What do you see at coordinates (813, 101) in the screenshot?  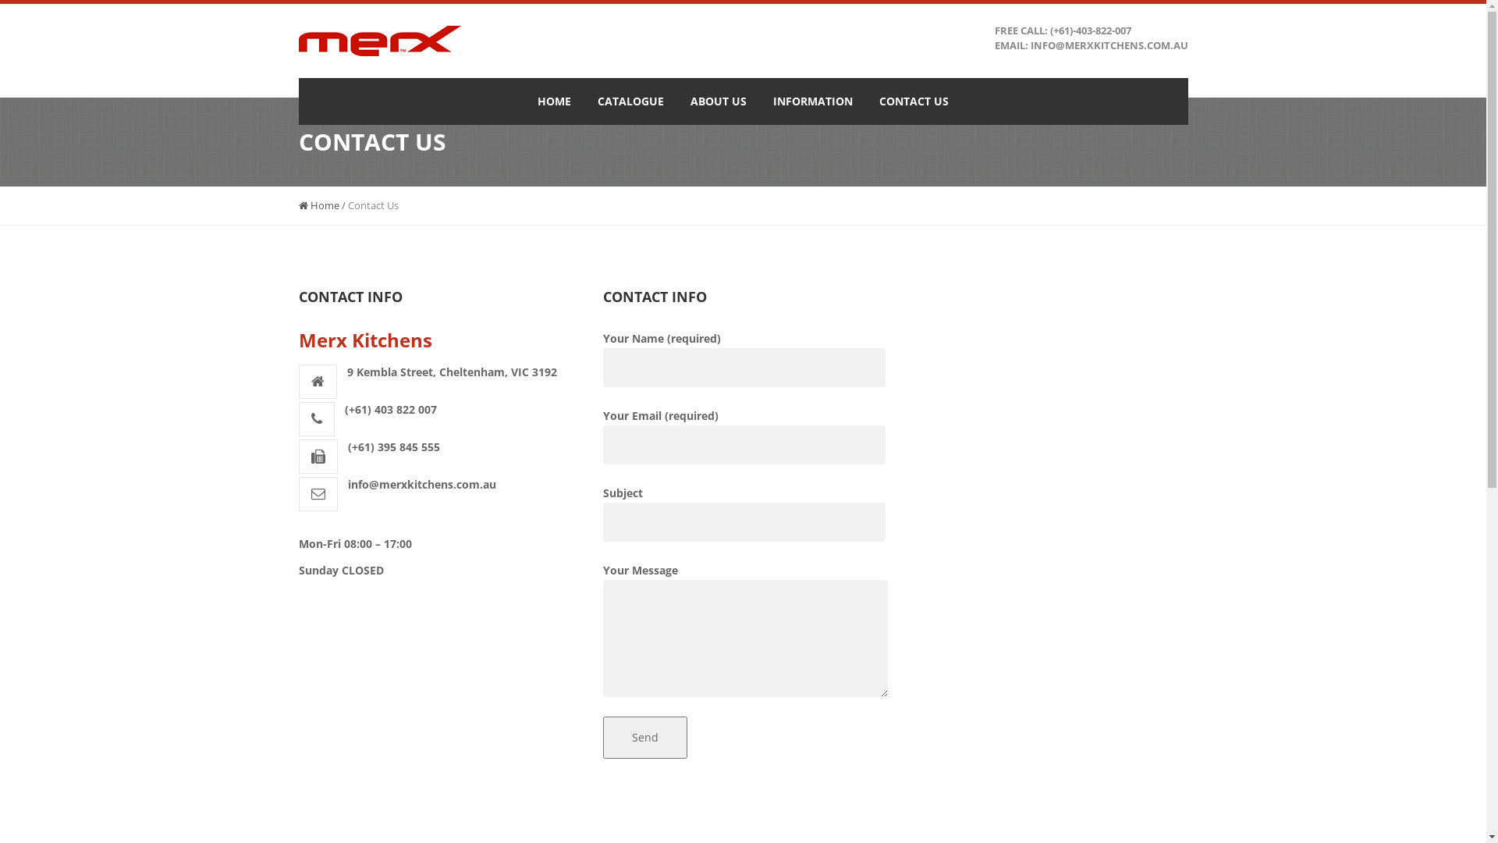 I see `INFORMATION` at bounding box center [813, 101].